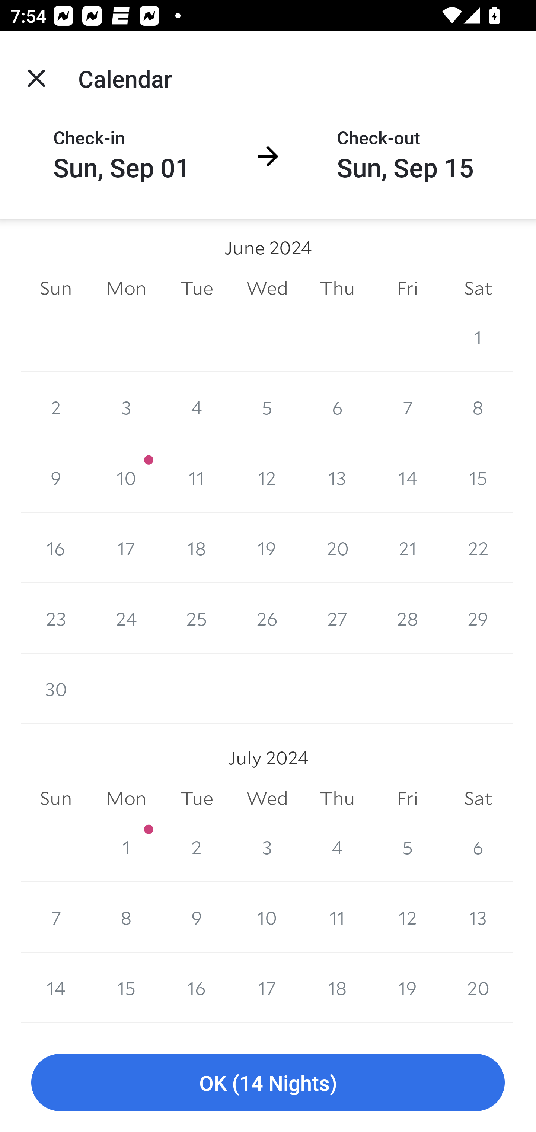 This screenshot has width=536, height=1132. Describe the element at coordinates (126, 407) in the screenshot. I see `3 3 June 2024` at that location.